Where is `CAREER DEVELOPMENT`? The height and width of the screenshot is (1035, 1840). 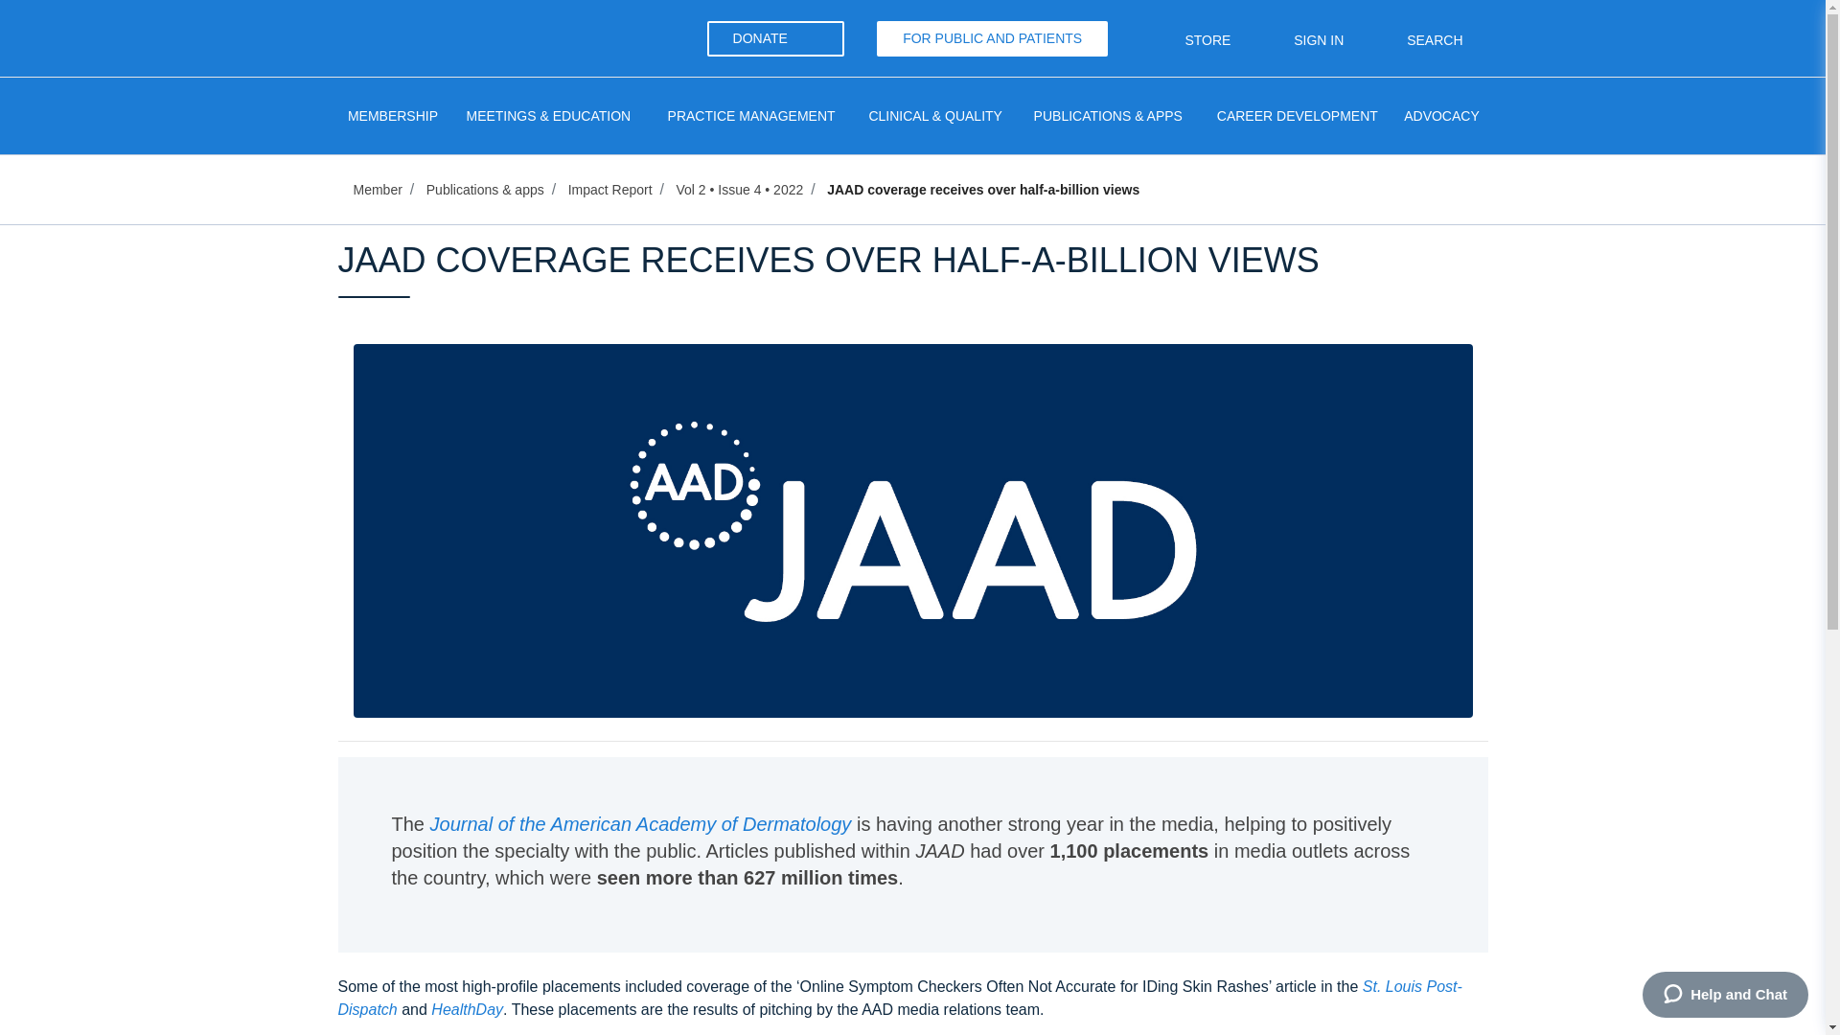
CAREER DEVELOPMENT is located at coordinates (1297, 115).